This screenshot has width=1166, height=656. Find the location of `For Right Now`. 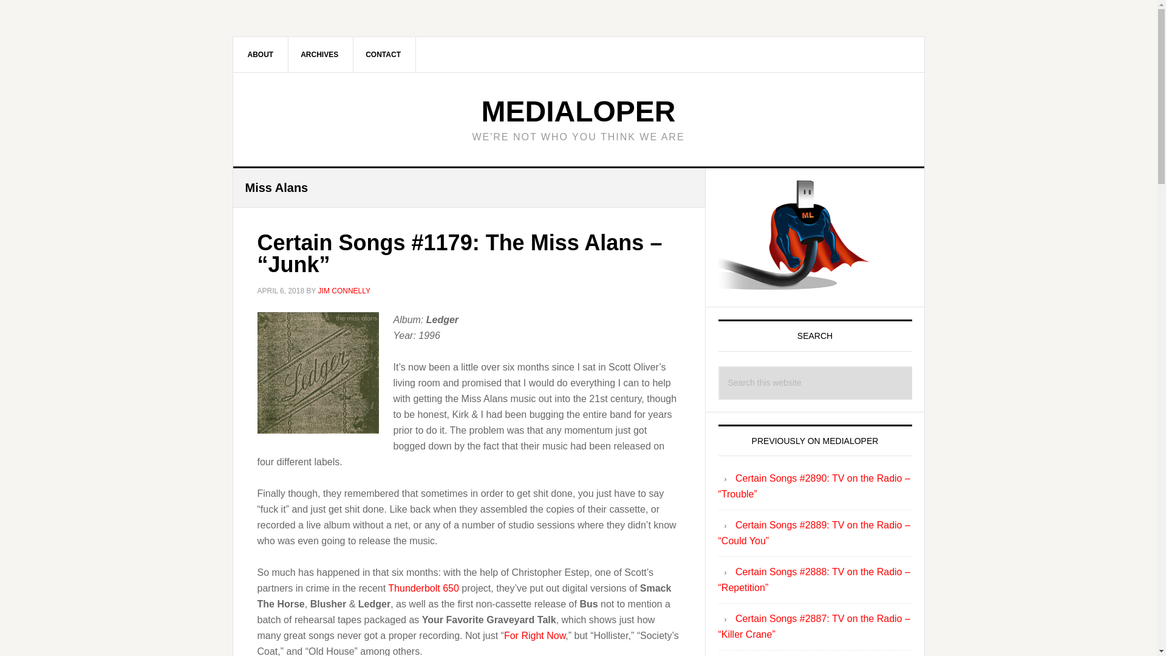

For Right Now is located at coordinates (534, 635).